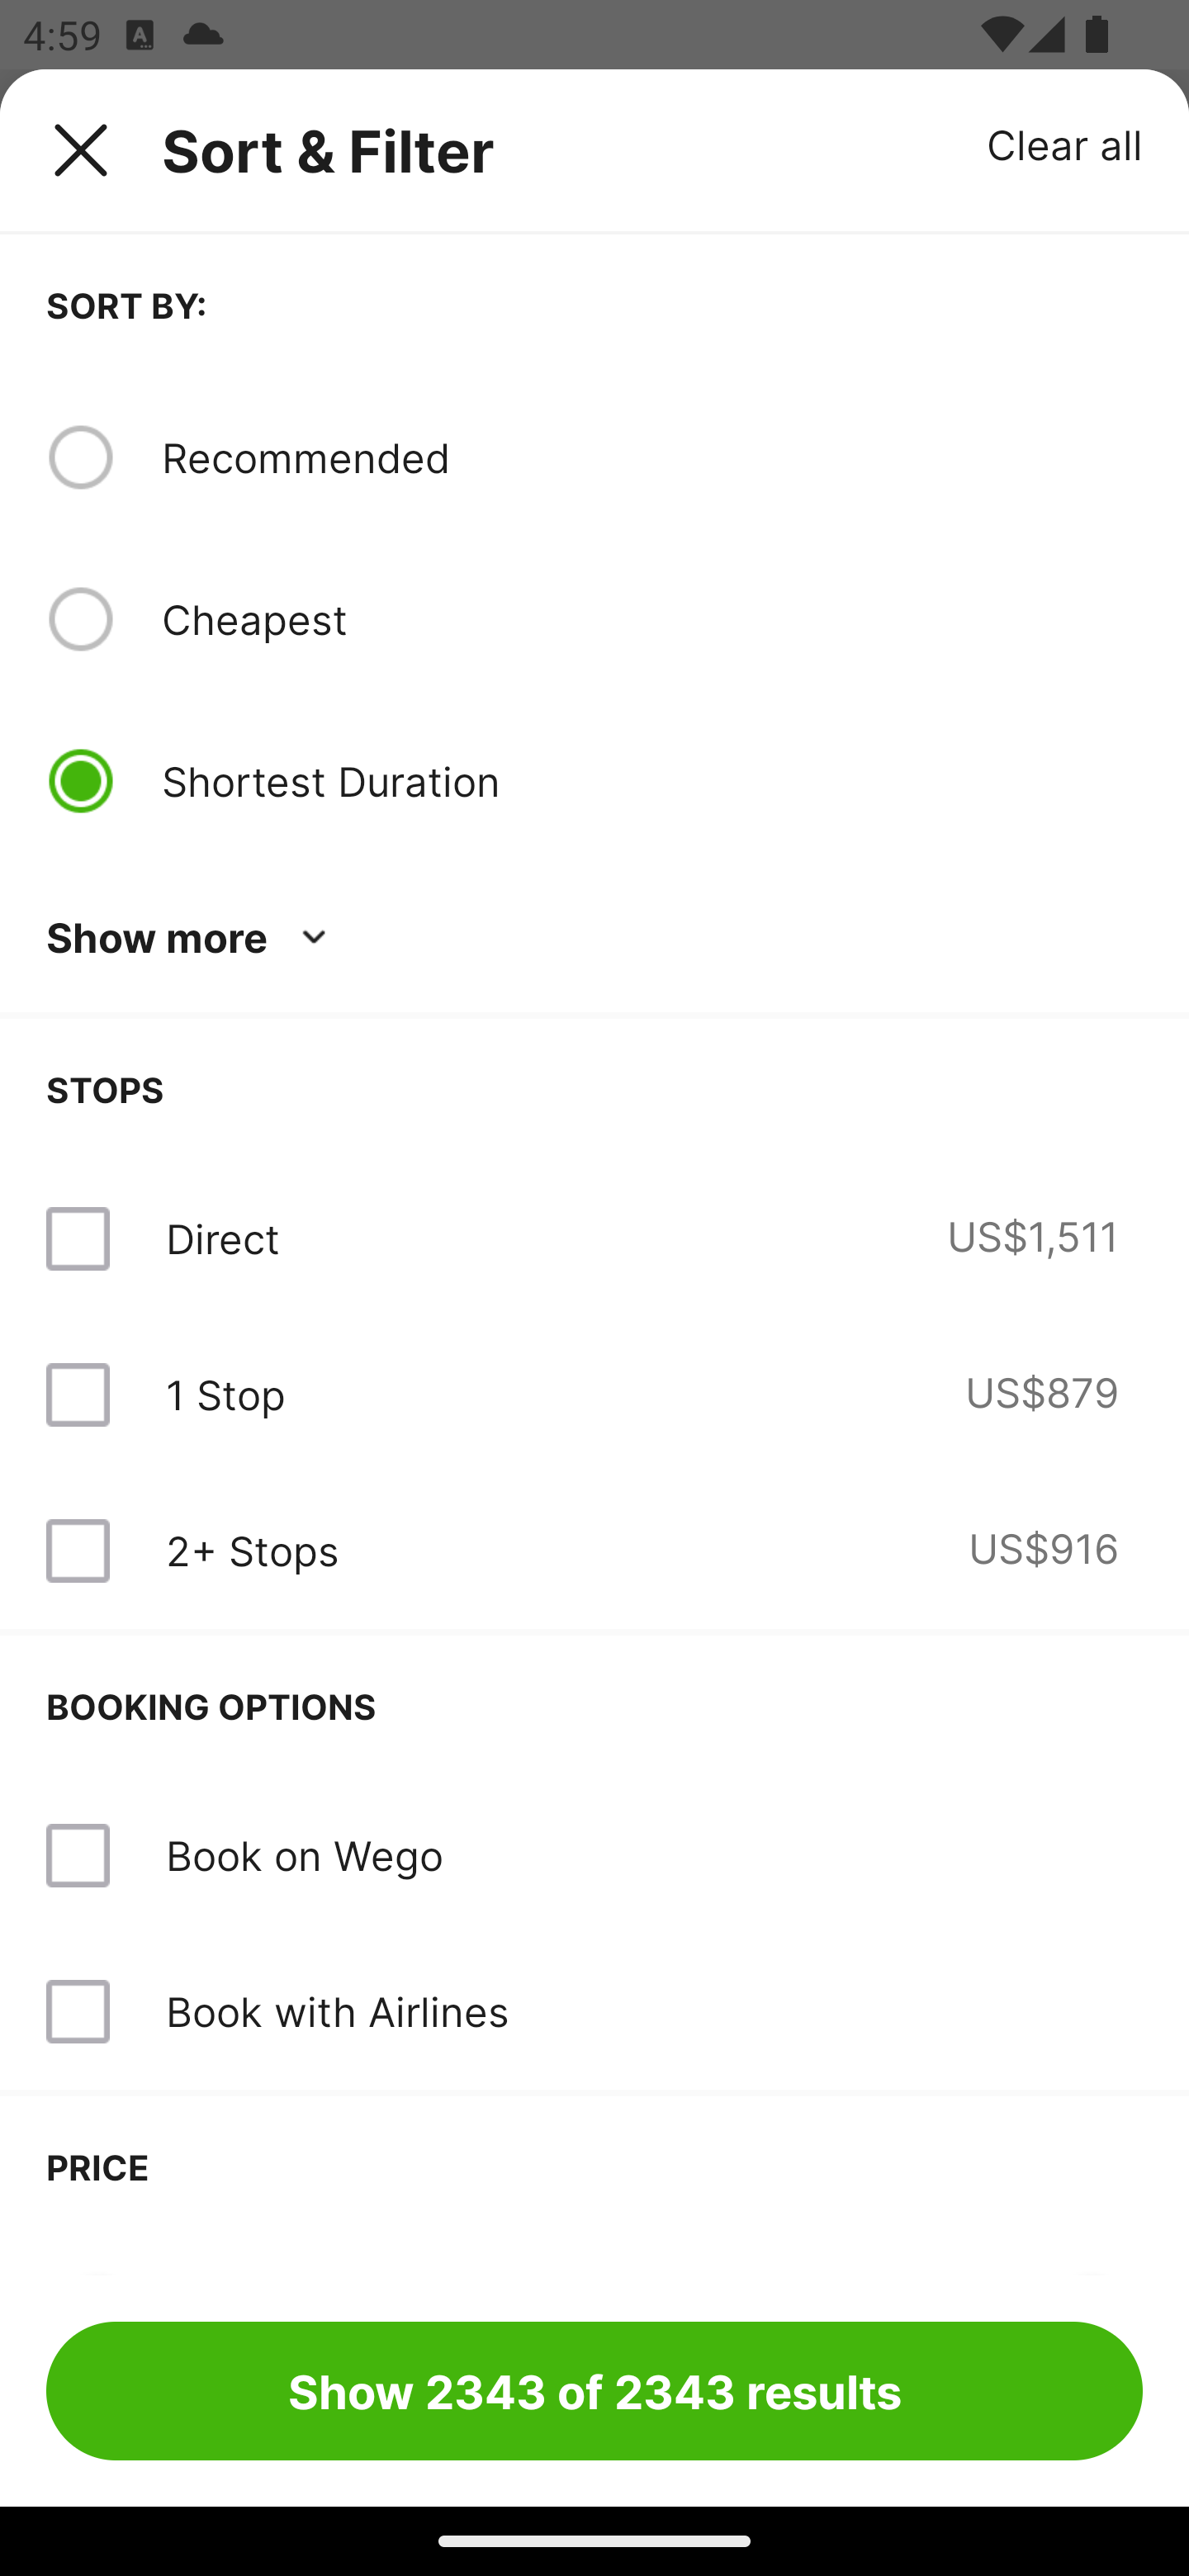 The image size is (1189, 2576). I want to click on Cheapest, so click(651, 619).